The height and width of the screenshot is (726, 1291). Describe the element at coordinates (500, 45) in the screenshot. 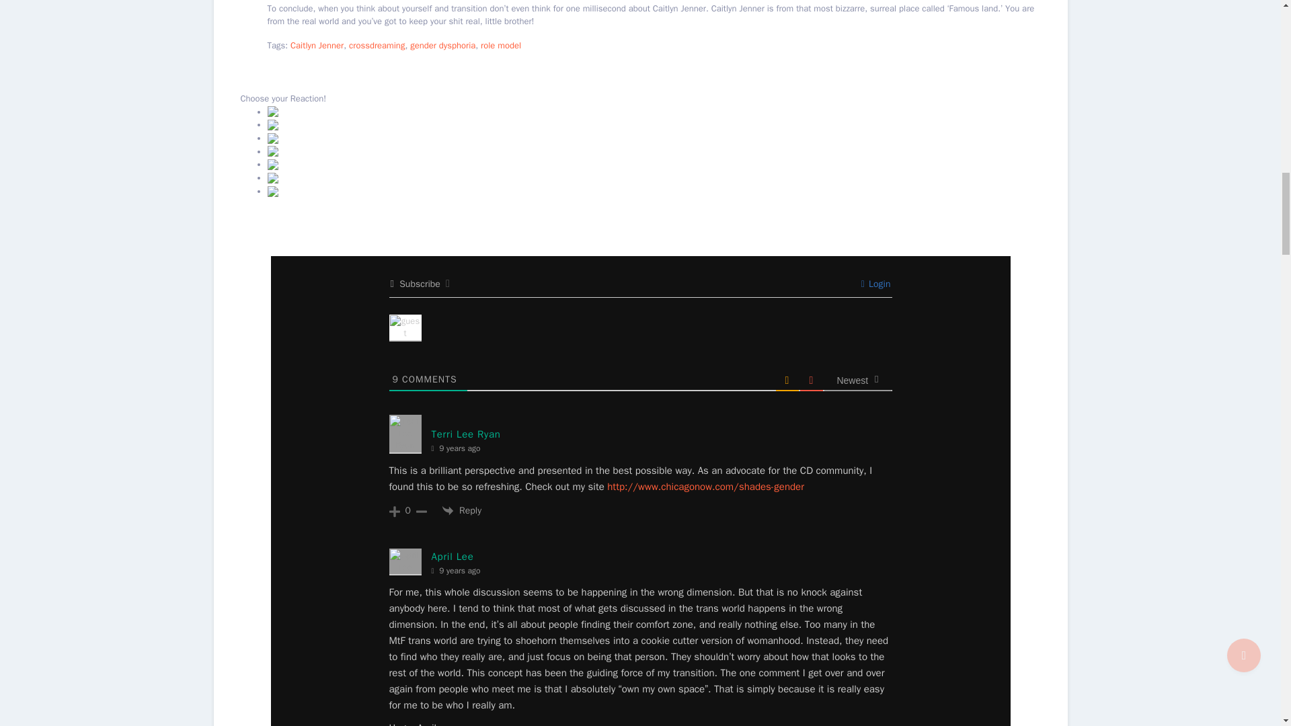

I see `role model` at that location.